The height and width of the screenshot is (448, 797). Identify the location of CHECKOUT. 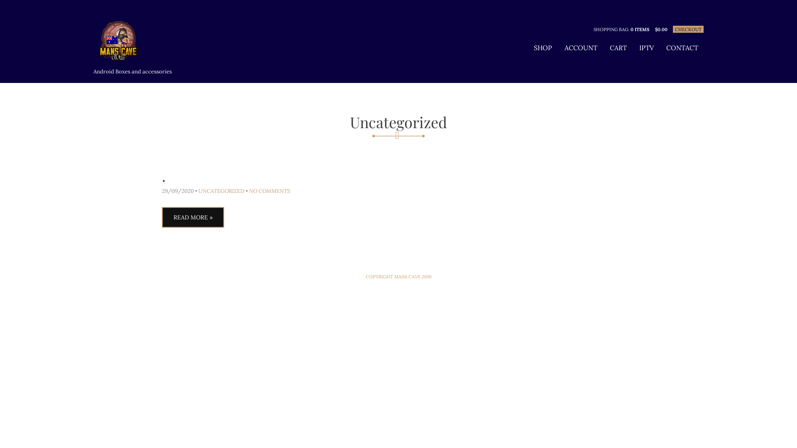
(688, 29).